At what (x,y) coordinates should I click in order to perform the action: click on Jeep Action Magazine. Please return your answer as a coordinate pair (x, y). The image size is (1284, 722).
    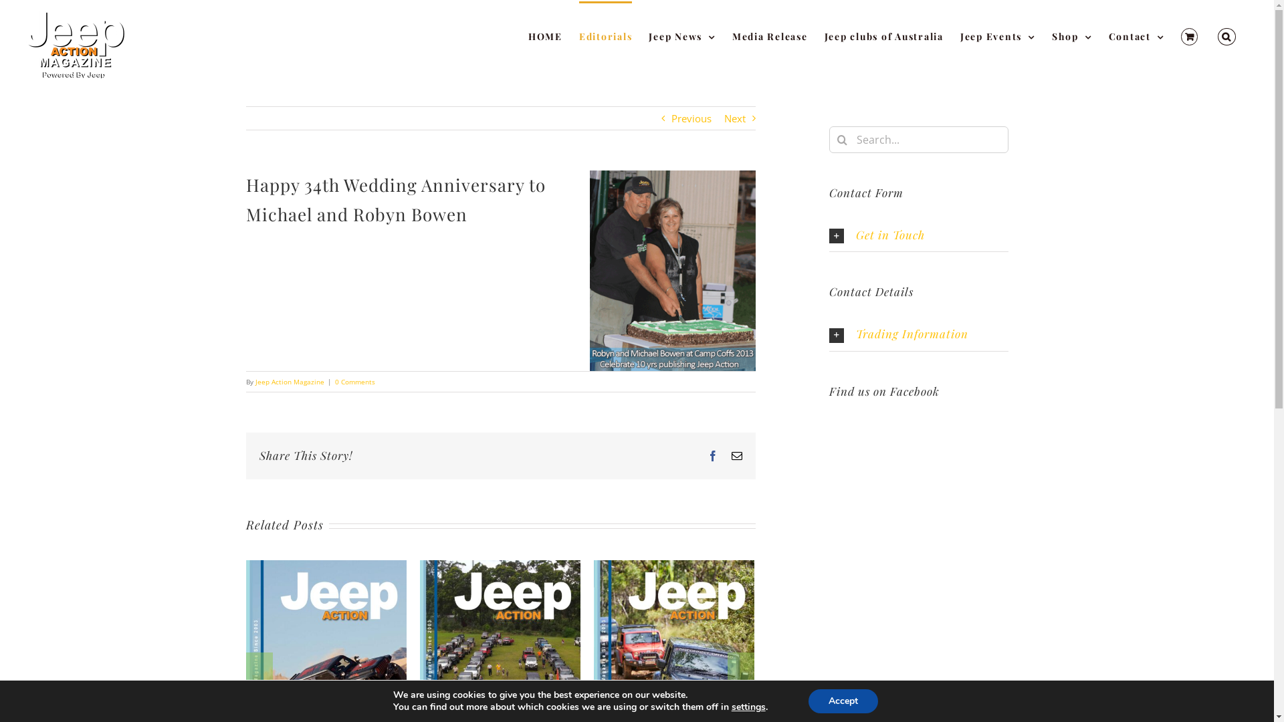
    Looking at the image, I should click on (290, 382).